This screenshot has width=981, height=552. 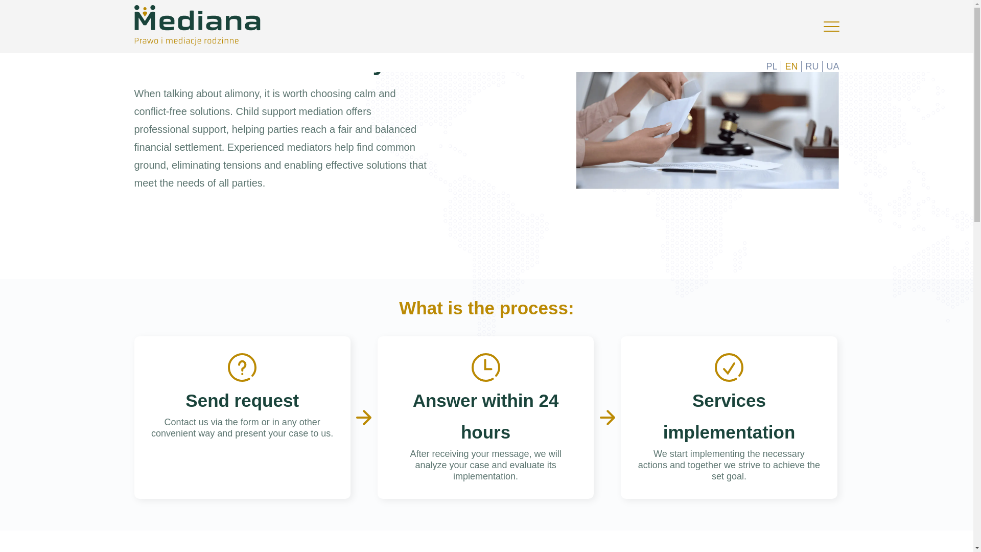 What do you see at coordinates (151, 33) in the screenshot?
I see `Alimony` at bounding box center [151, 33].